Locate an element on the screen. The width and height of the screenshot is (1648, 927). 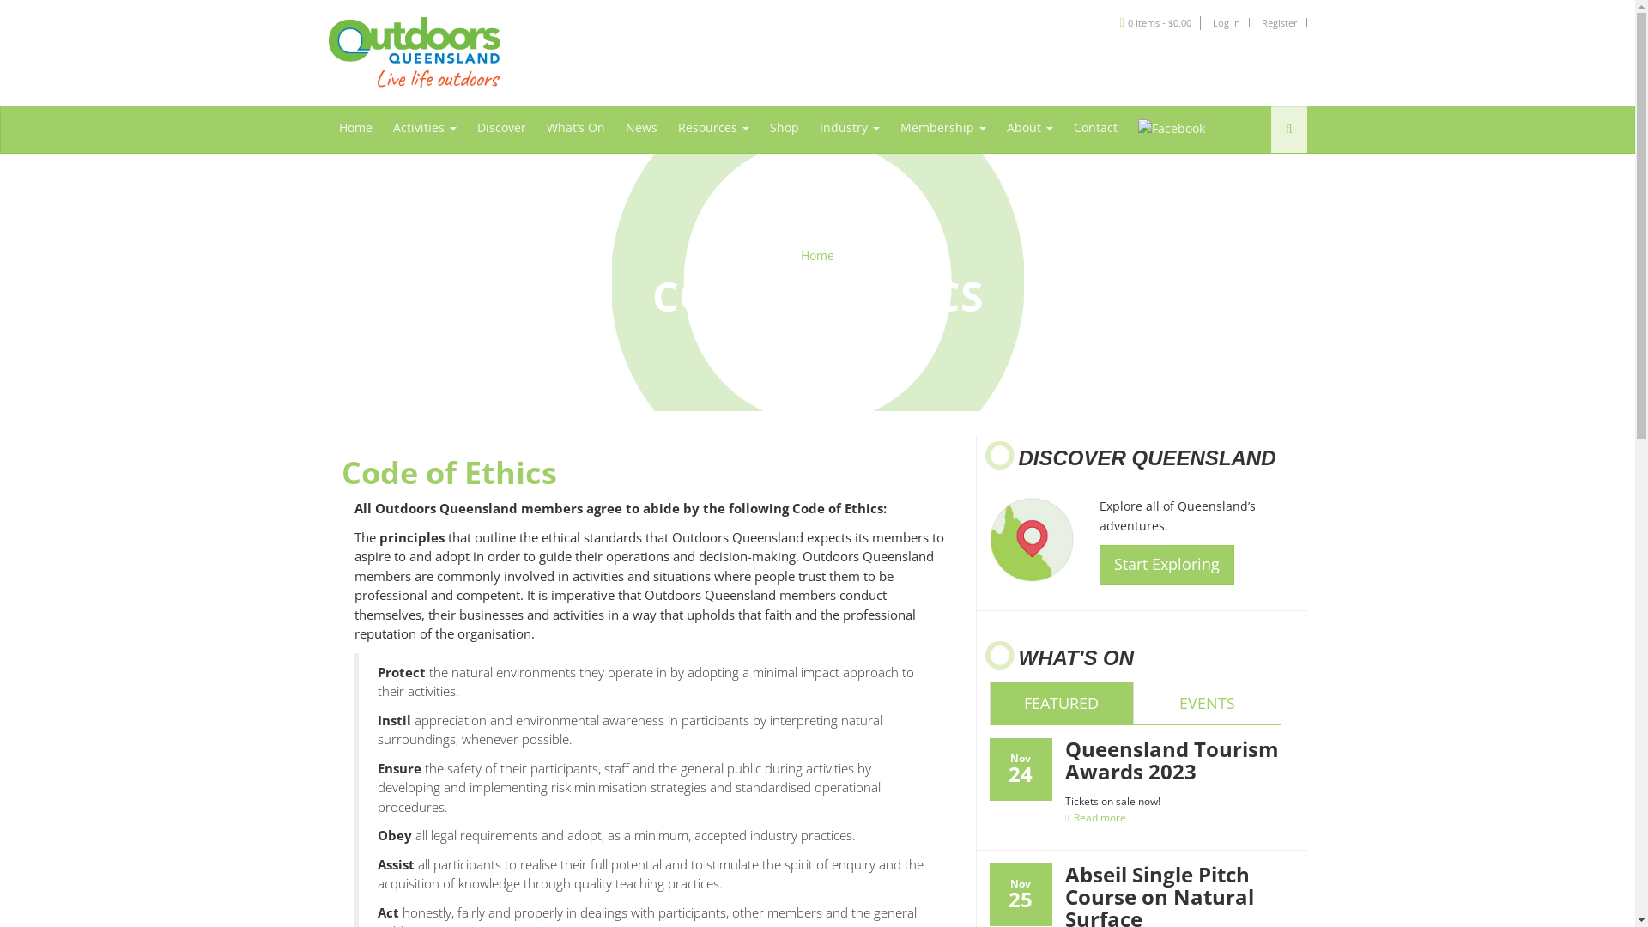
Discover Queensland is located at coordinates (1031, 539).